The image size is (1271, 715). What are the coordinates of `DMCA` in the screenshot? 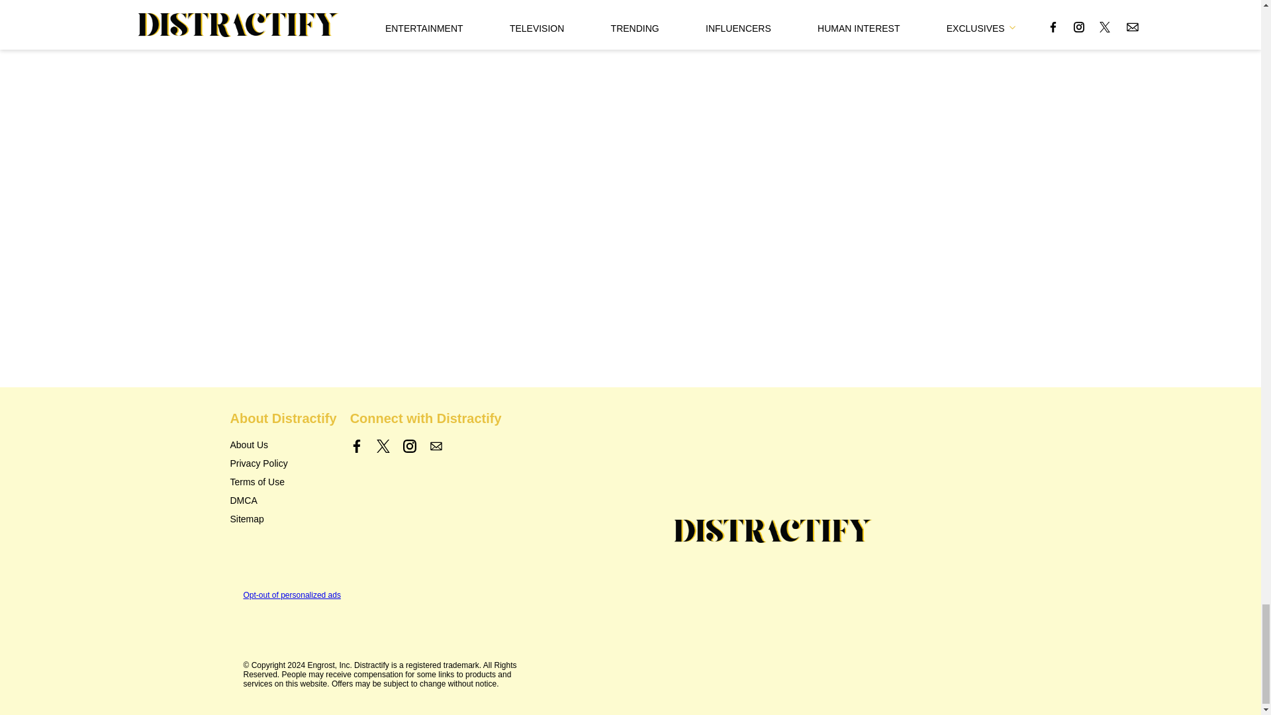 It's located at (244, 501).